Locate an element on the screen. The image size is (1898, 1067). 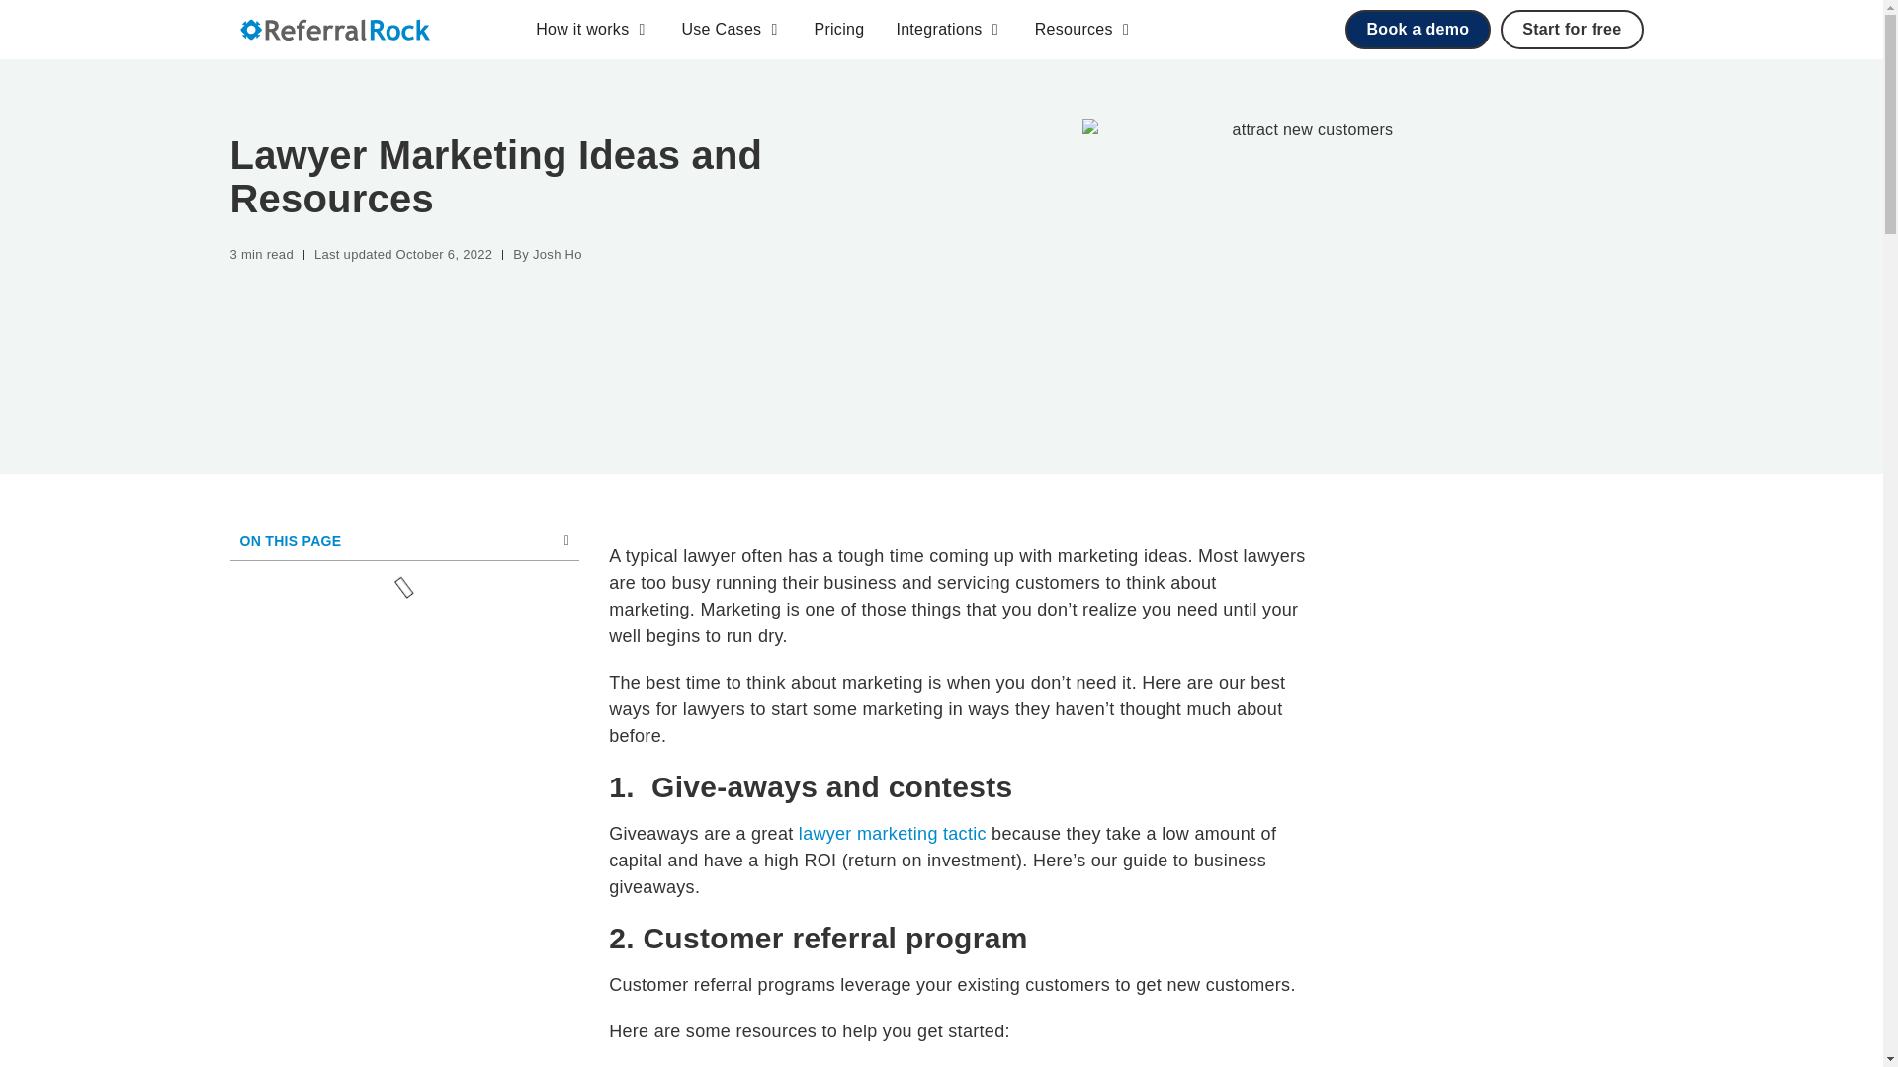
Book a demo is located at coordinates (1417, 29).